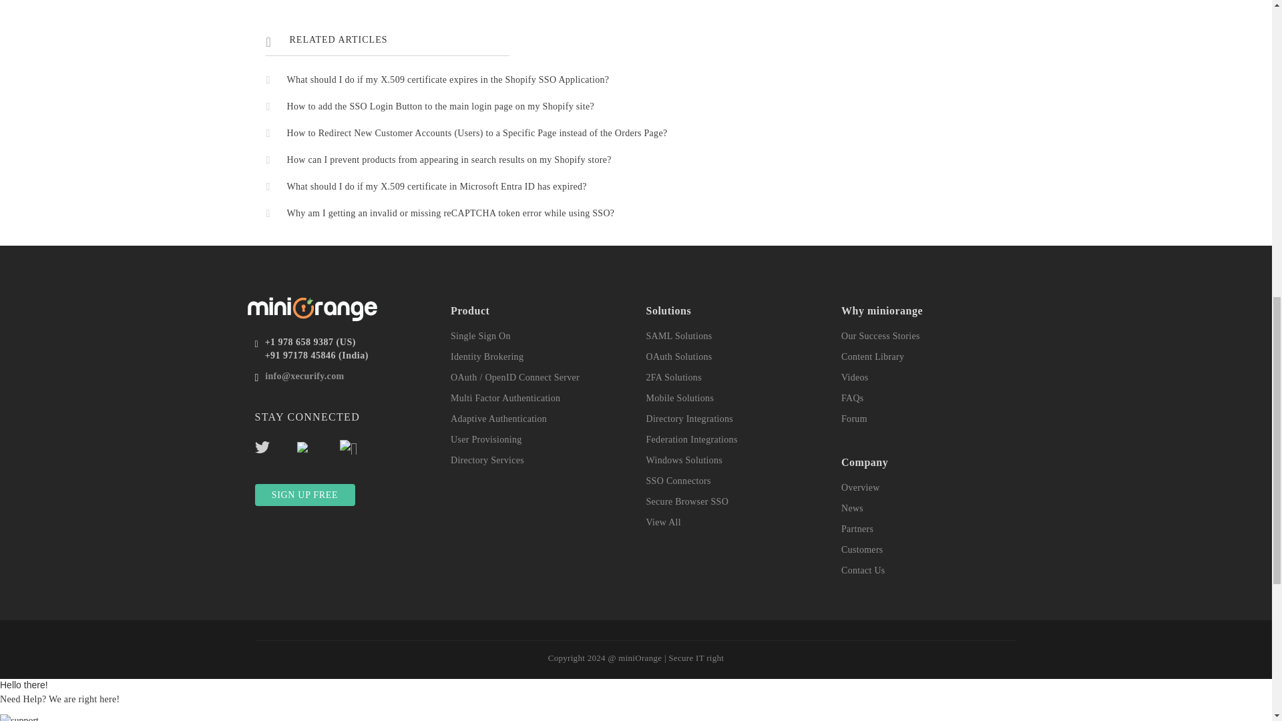  What do you see at coordinates (499, 419) in the screenshot?
I see `Adaptive Authentication` at bounding box center [499, 419].